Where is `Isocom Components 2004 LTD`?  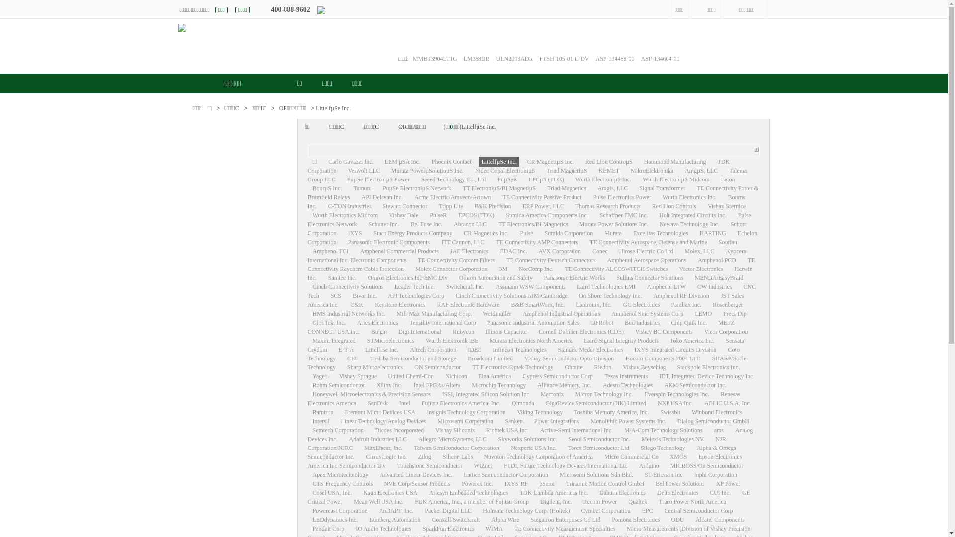
Isocom Components 2004 LTD is located at coordinates (663, 358).